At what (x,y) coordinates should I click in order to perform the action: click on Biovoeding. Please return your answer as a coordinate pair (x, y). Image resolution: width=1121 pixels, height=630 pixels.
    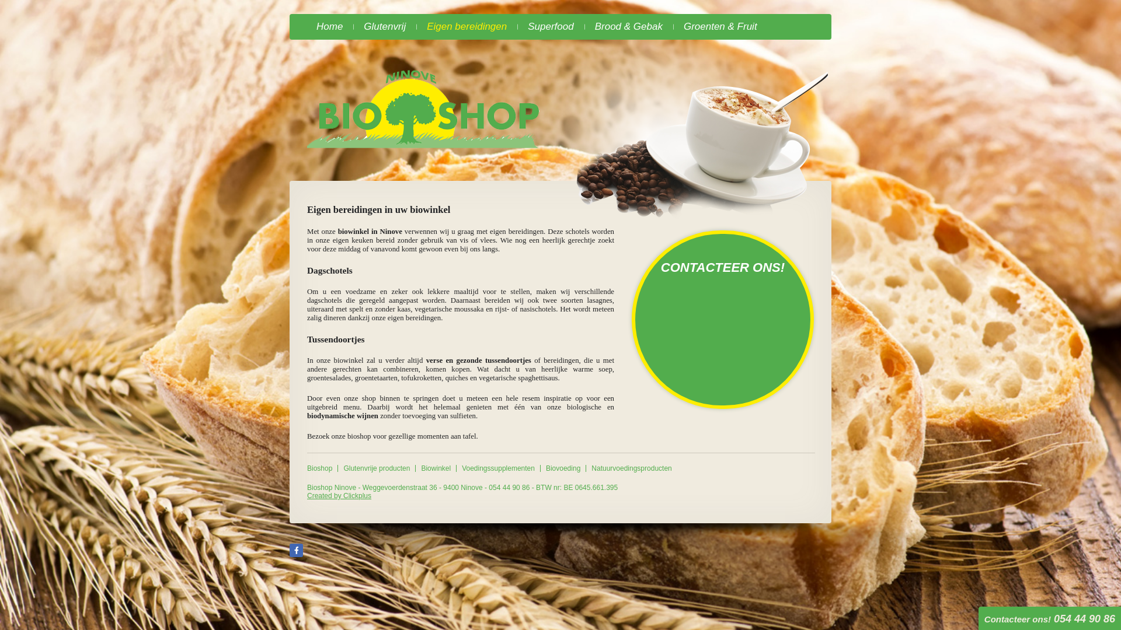
    Looking at the image, I should click on (563, 468).